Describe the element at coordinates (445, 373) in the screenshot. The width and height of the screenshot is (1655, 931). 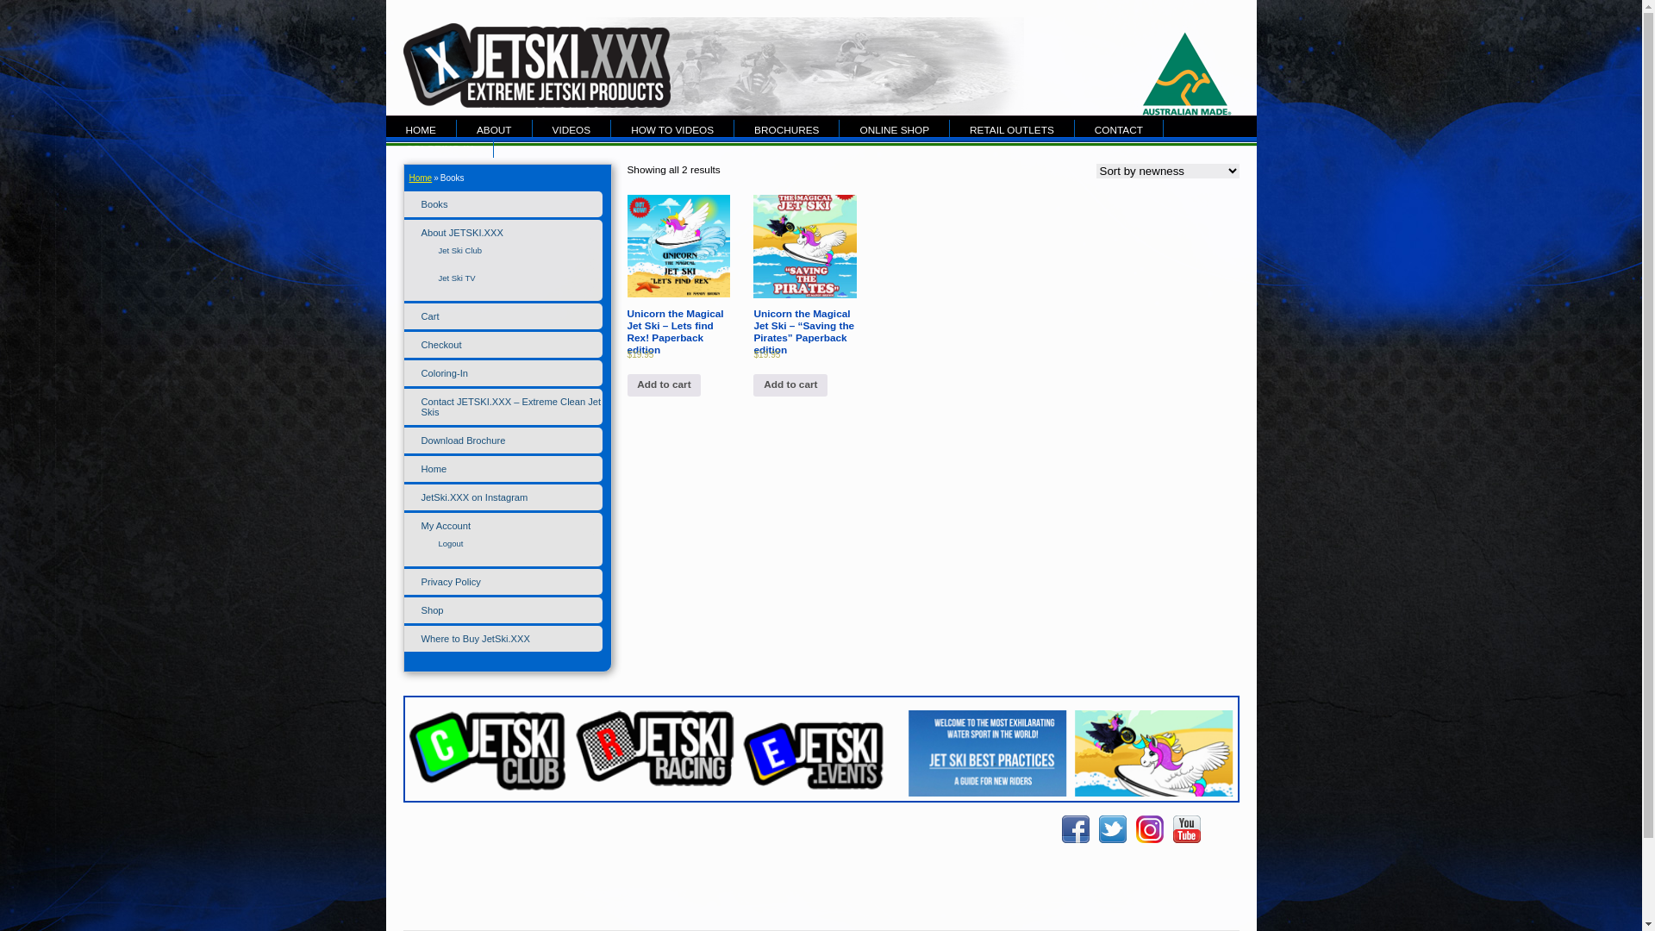
I see `Coloring-In` at that location.